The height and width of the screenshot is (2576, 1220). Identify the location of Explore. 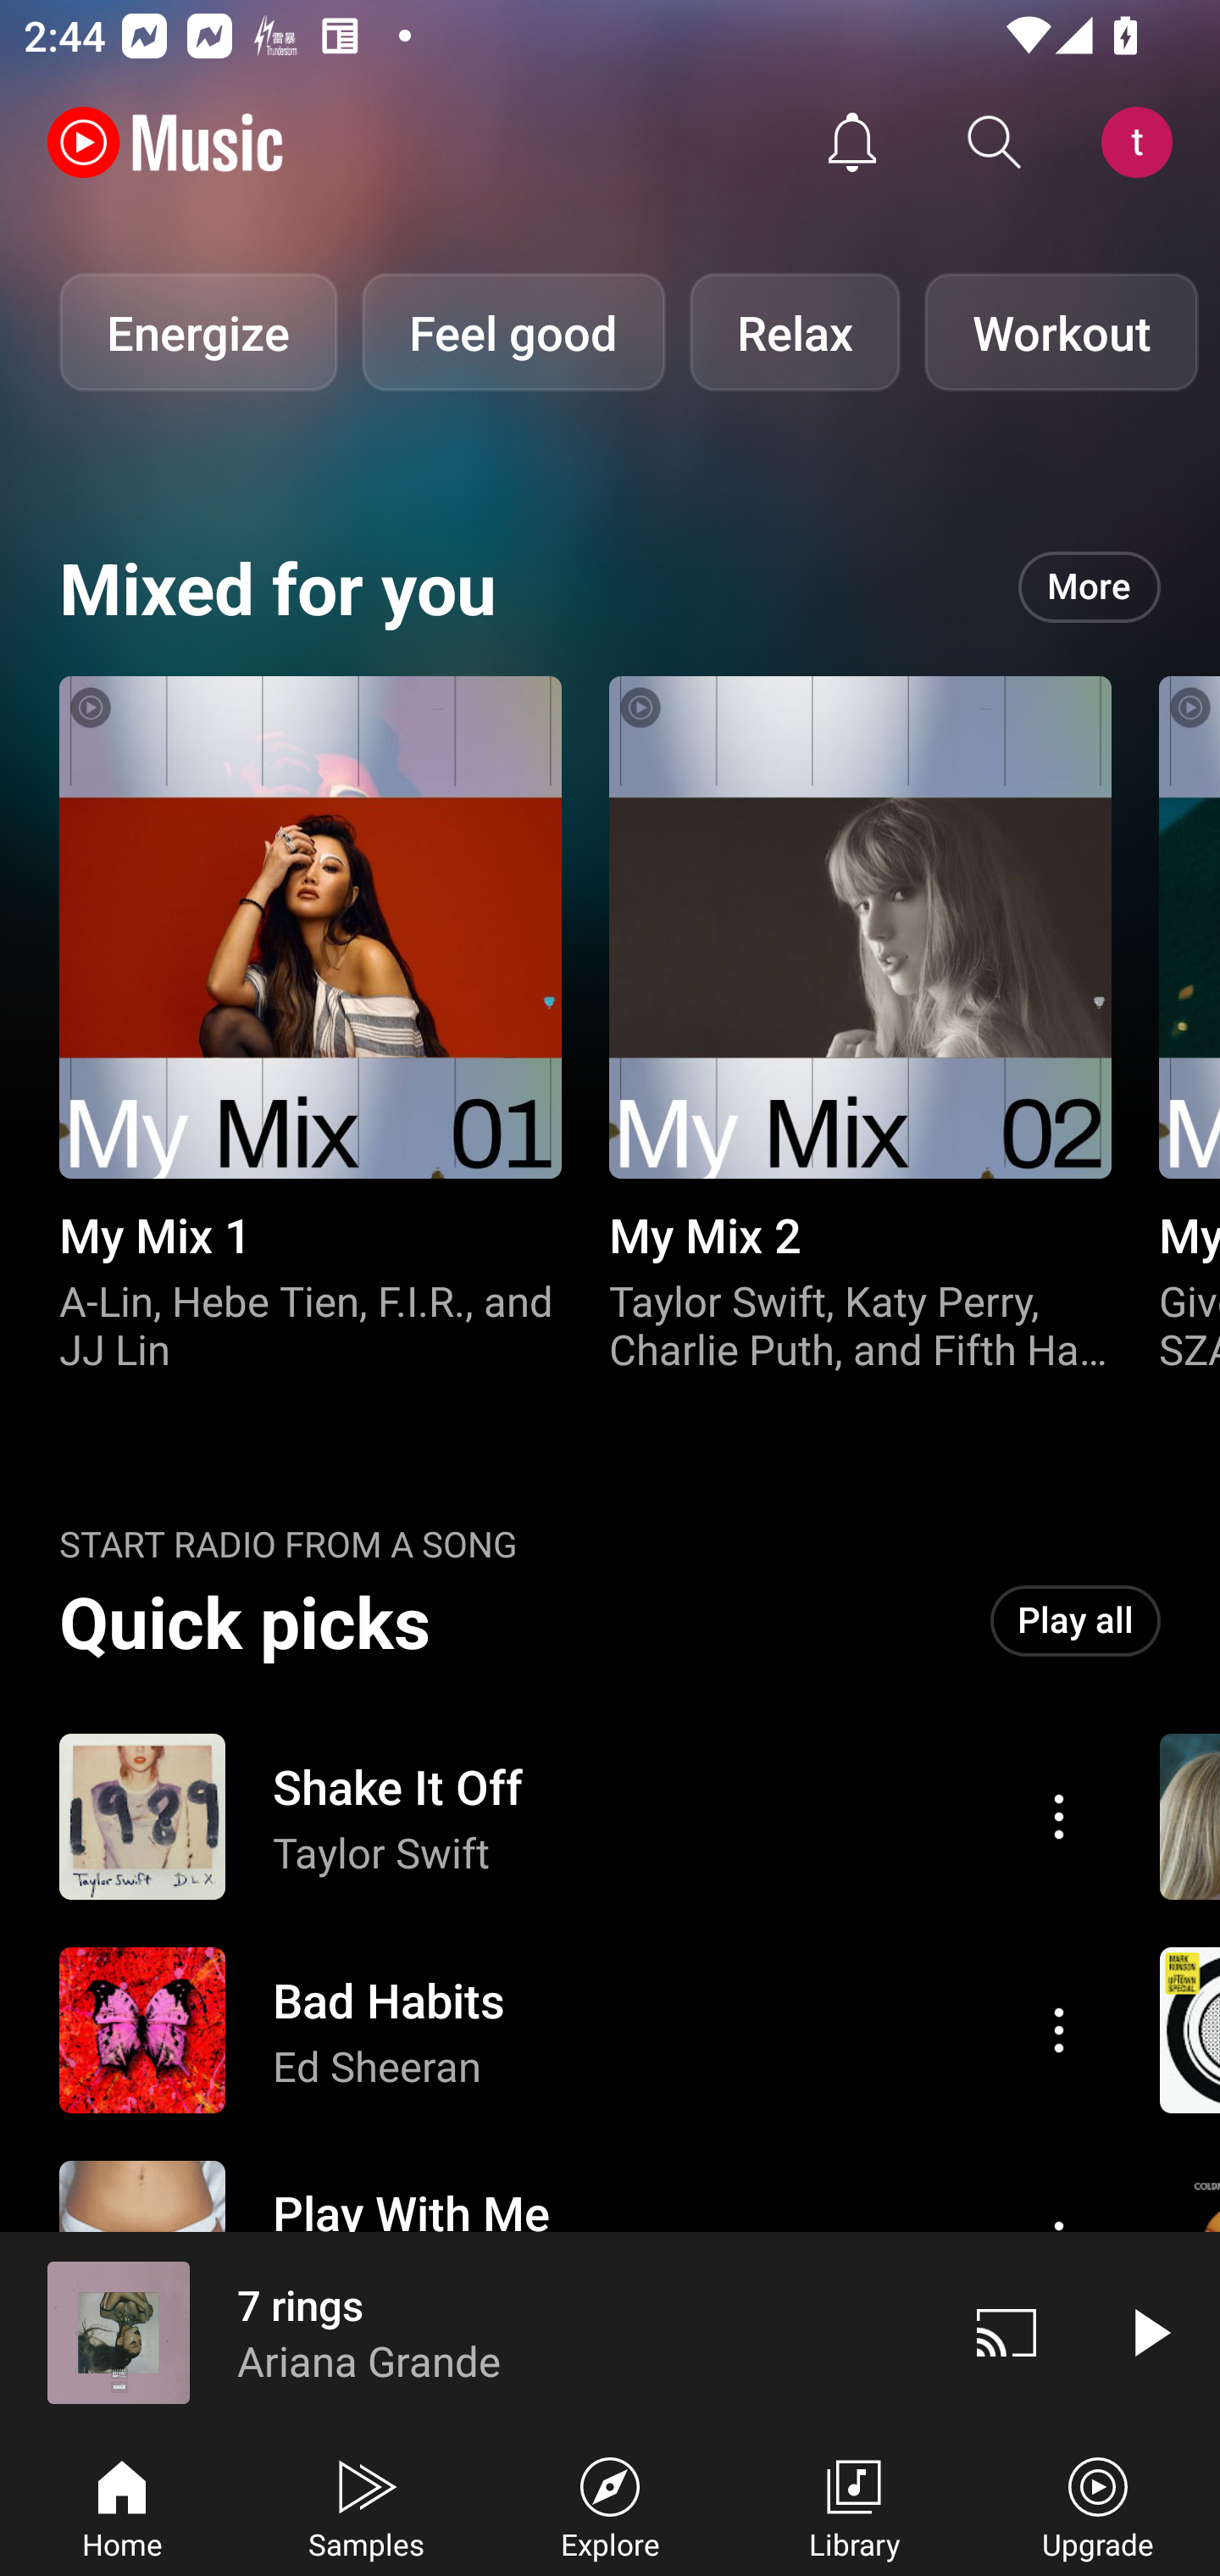
(610, 2505).